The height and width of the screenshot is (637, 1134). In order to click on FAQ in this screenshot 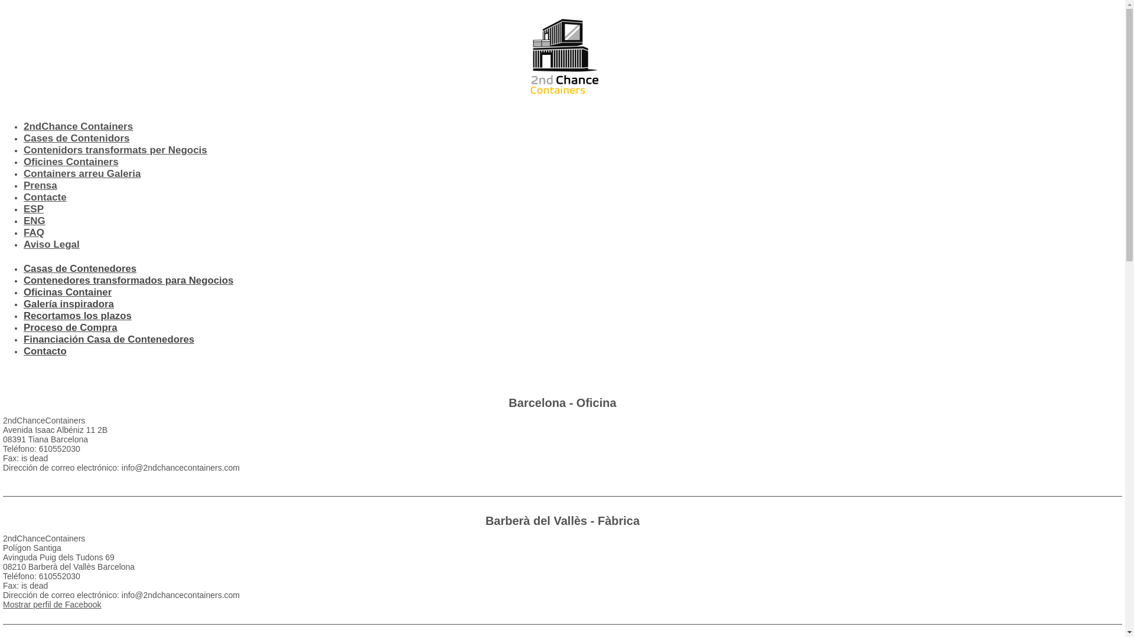, I will do `click(34, 232)`.